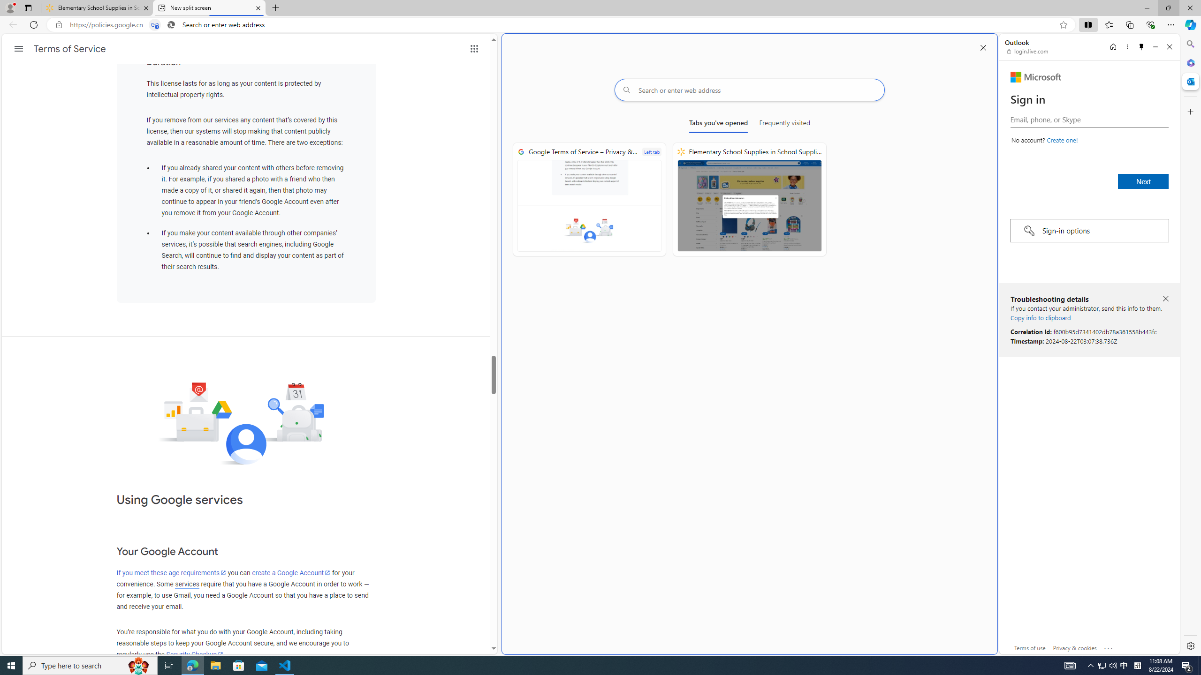  What do you see at coordinates (1190, 24) in the screenshot?
I see `Copilot (Ctrl+Shift+.)` at bounding box center [1190, 24].